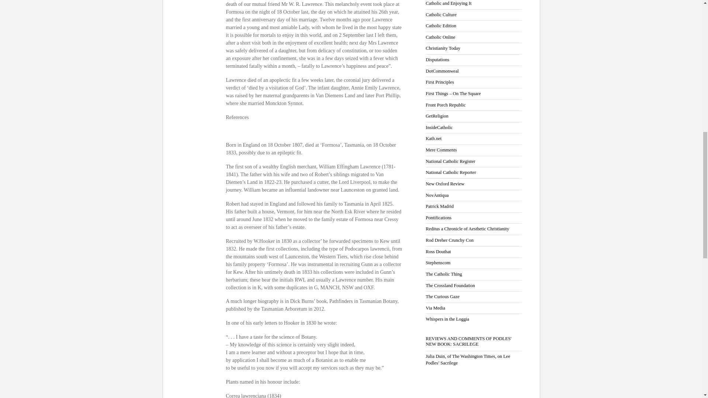 The width and height of the screenshot is (708, 398). What do you see at coordinates (448, 3) in the screenshot?
I see `Catholic and Enjoying It` at bounding box center [448, 3].